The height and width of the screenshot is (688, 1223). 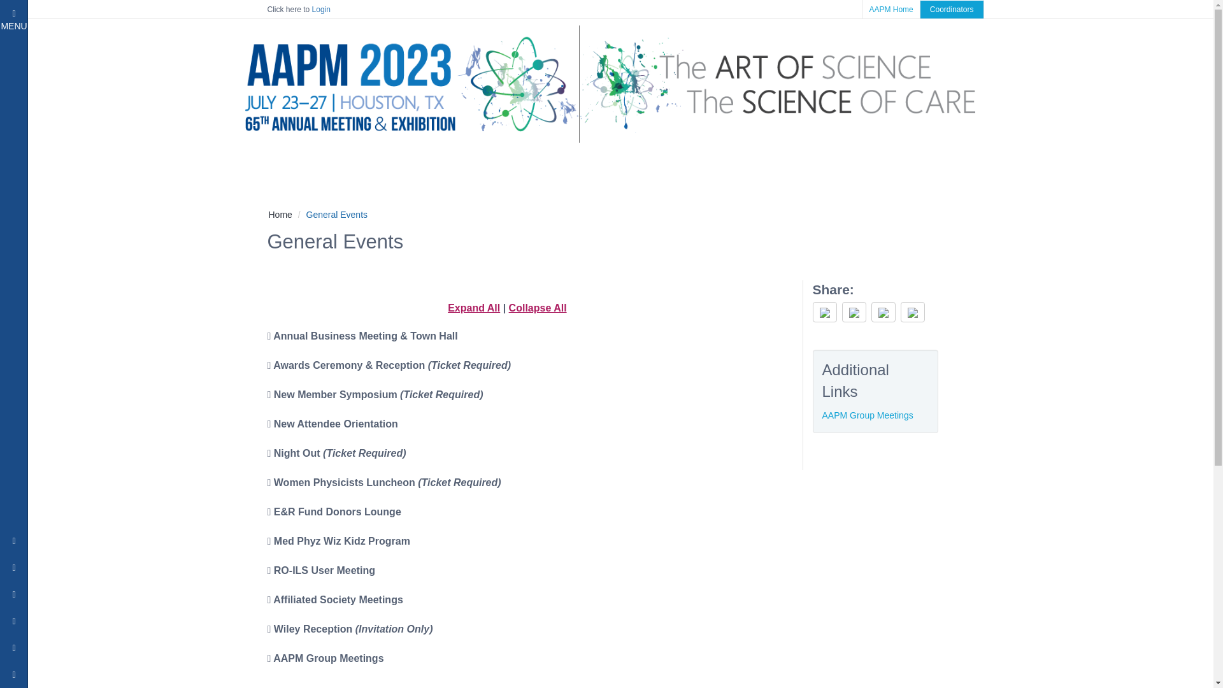 I want to click on Home, so click(x=154, y=222).